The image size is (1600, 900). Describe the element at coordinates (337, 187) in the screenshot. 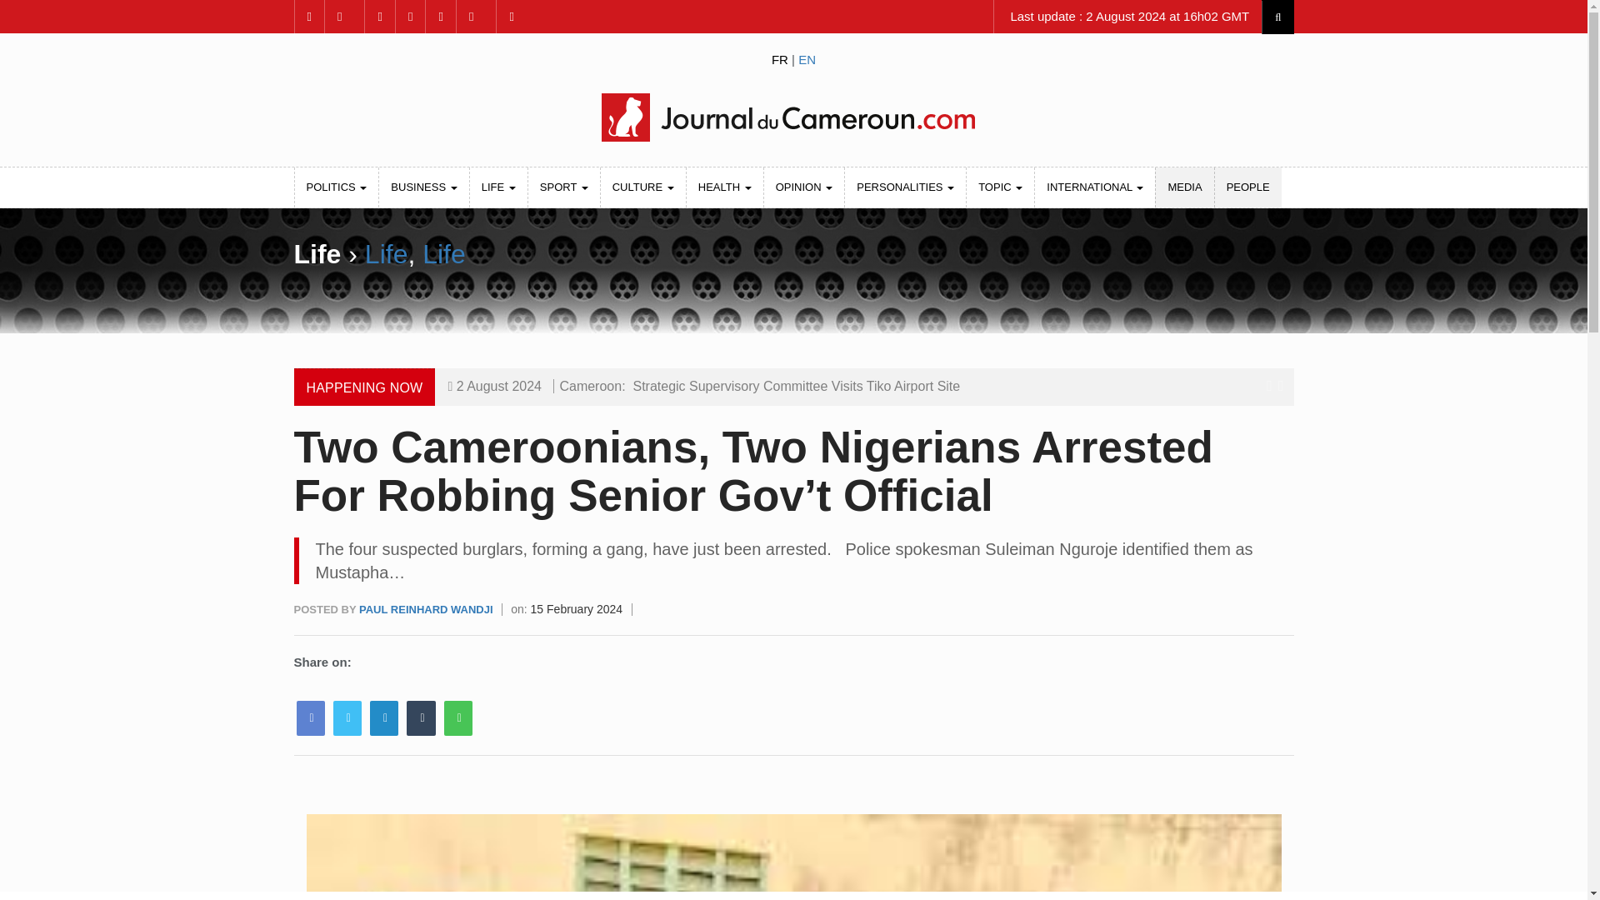

I see `POLITICS` at that location.